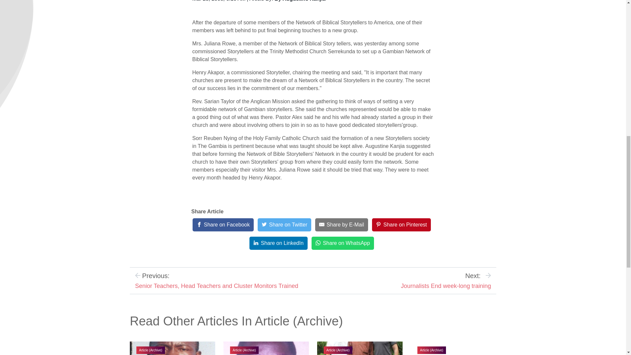 The image size is (631, 355). What do you see at coordinates (278, 243) in the screenshot?
I see `Share on LinkedIn` at bounding box center [278, 243].